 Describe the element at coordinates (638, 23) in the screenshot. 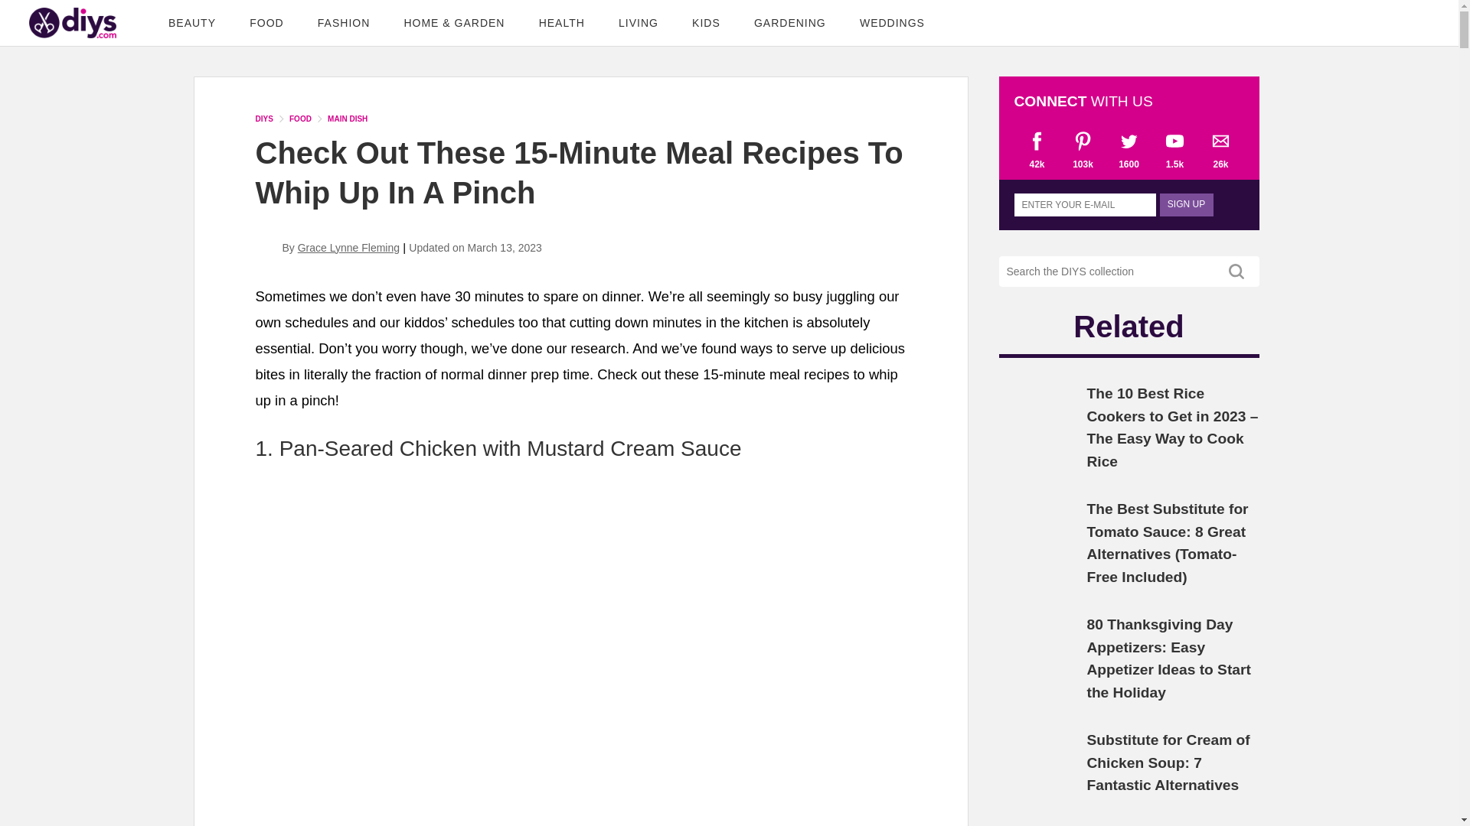

I see `LIVING` at that location.